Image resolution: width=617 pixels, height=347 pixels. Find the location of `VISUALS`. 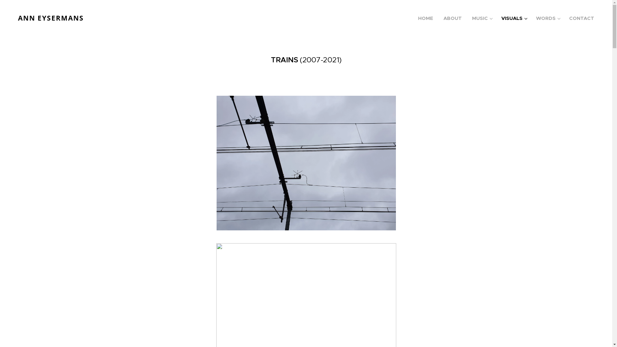

VISUALS is located at coordinates (514, 18).